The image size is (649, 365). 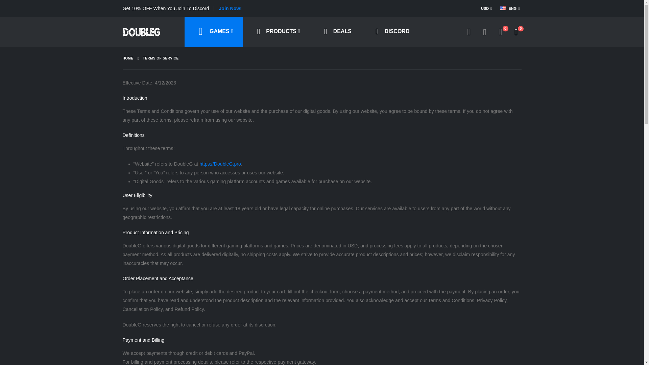 What do you see at coordinates (128, 58) in the screenshot?
I see `Go to Home Page` at bounding box center [128, 58].